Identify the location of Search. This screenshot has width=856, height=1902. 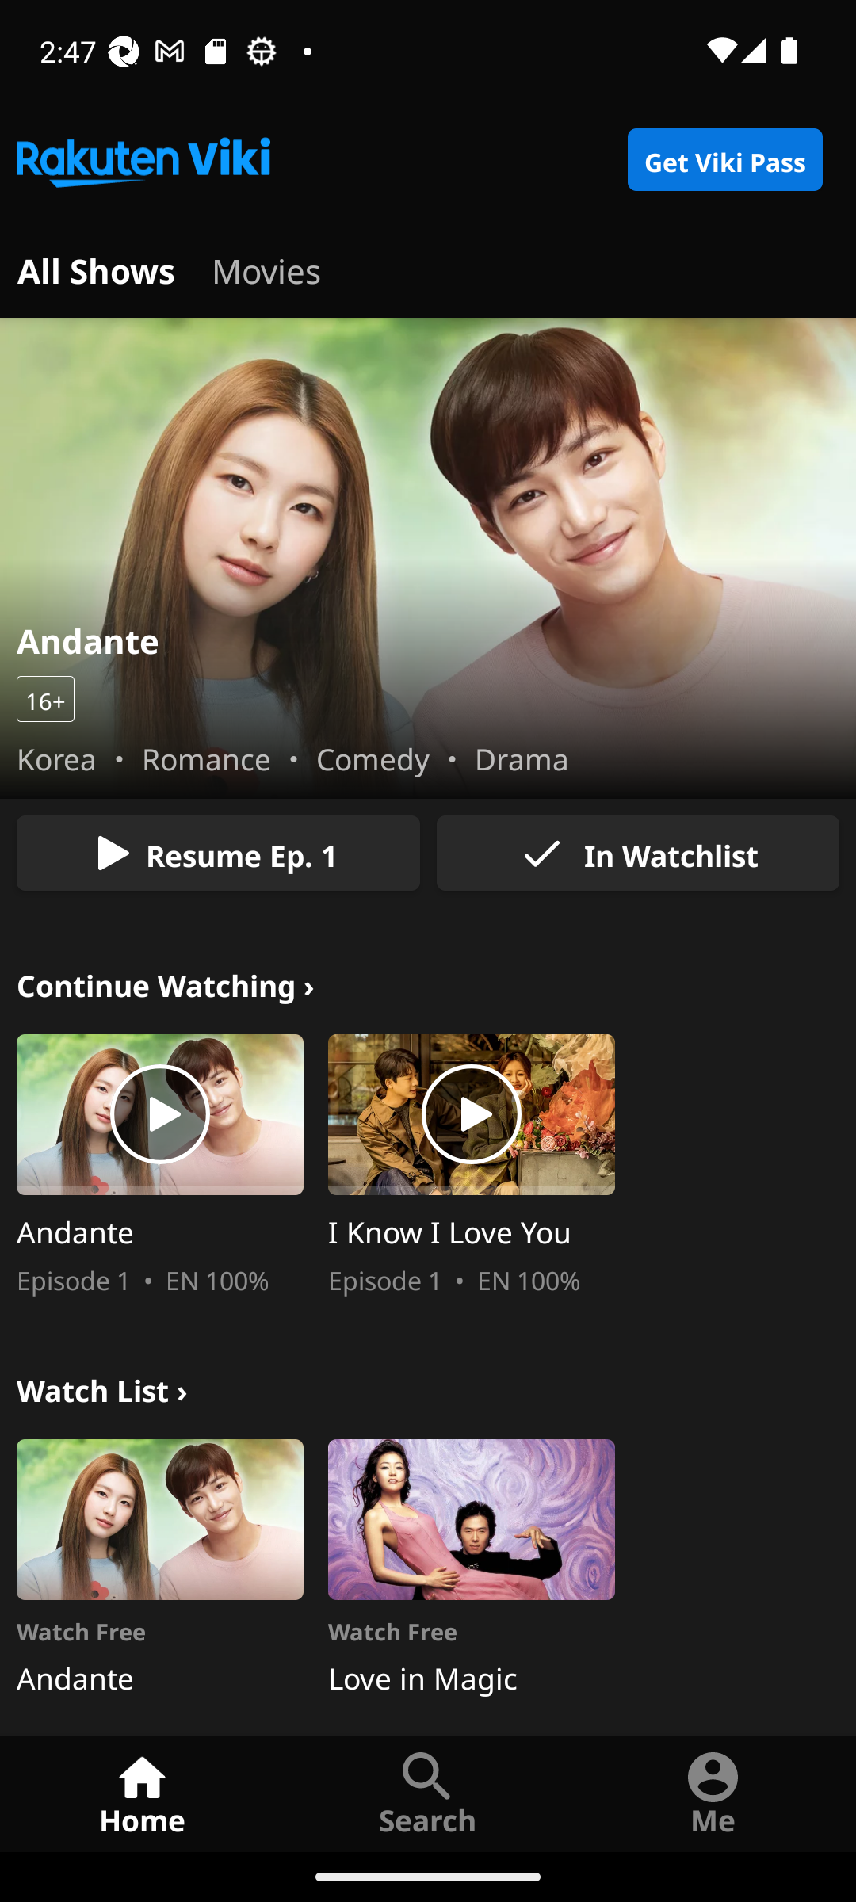
(428, 1793).